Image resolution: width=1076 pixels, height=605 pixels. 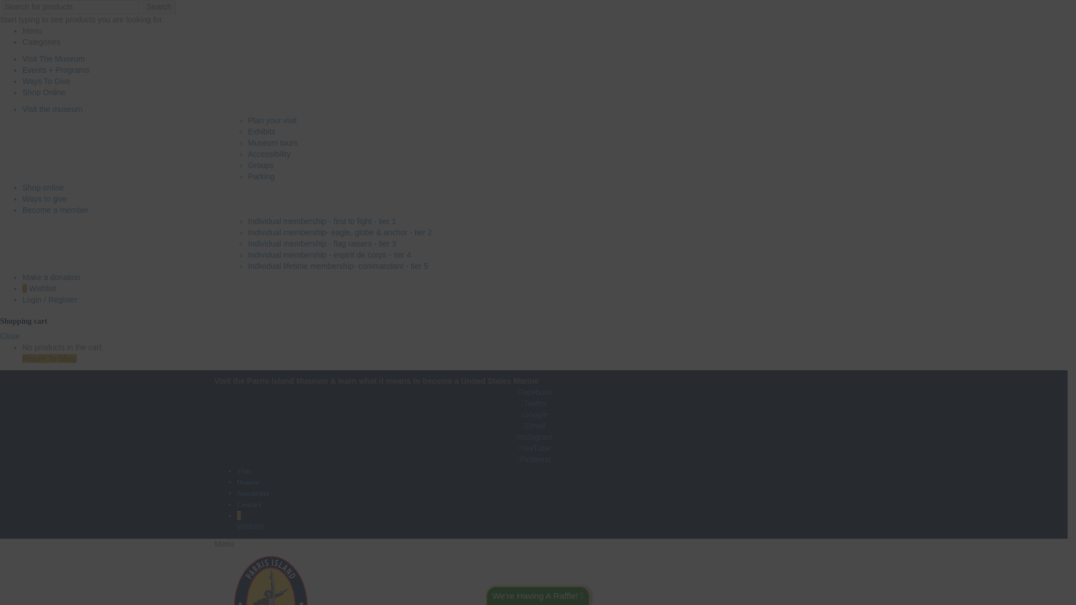 What do you see at coordinates (47, 81) in the screenshot?
I see `Pinterest` at bounding box center [47, 81].